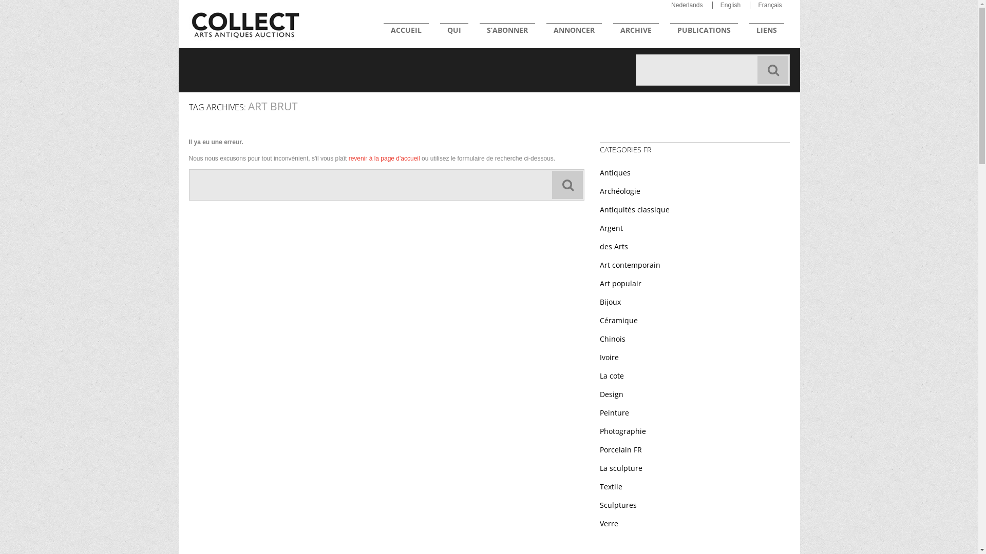 The height and width of the screenshot is (554, 986). What do you see at coordinates (406, 30) in the screenshot?
I see `ACCUEIL` at bounding box center [406, 30].